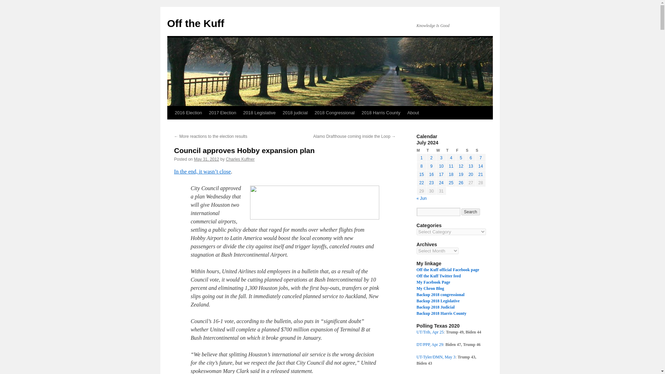  I want to click on Saturday, so click(470, 150).